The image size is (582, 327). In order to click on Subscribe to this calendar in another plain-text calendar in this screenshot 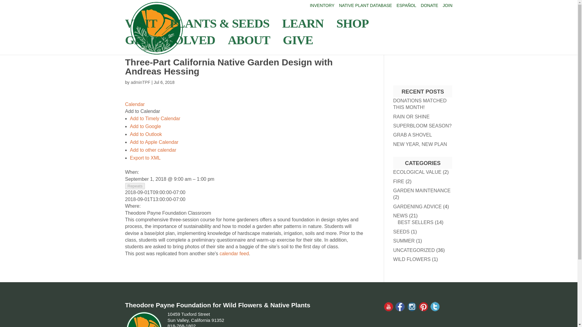, I will do `click(153, 150)`.